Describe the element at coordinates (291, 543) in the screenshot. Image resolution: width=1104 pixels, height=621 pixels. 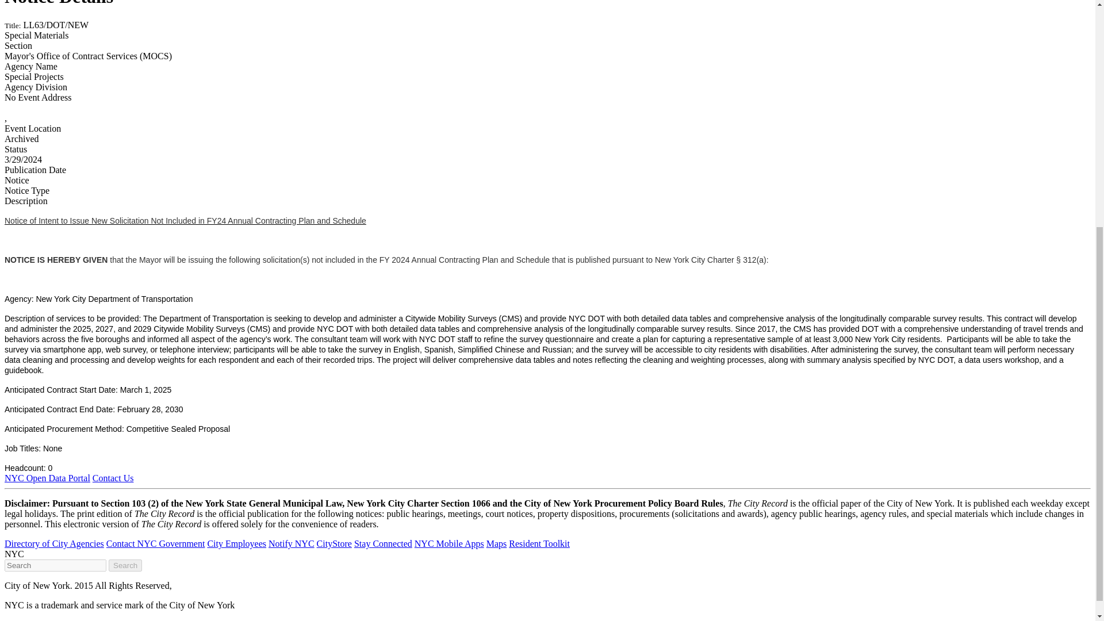
I see `Notify NYC` at that location.